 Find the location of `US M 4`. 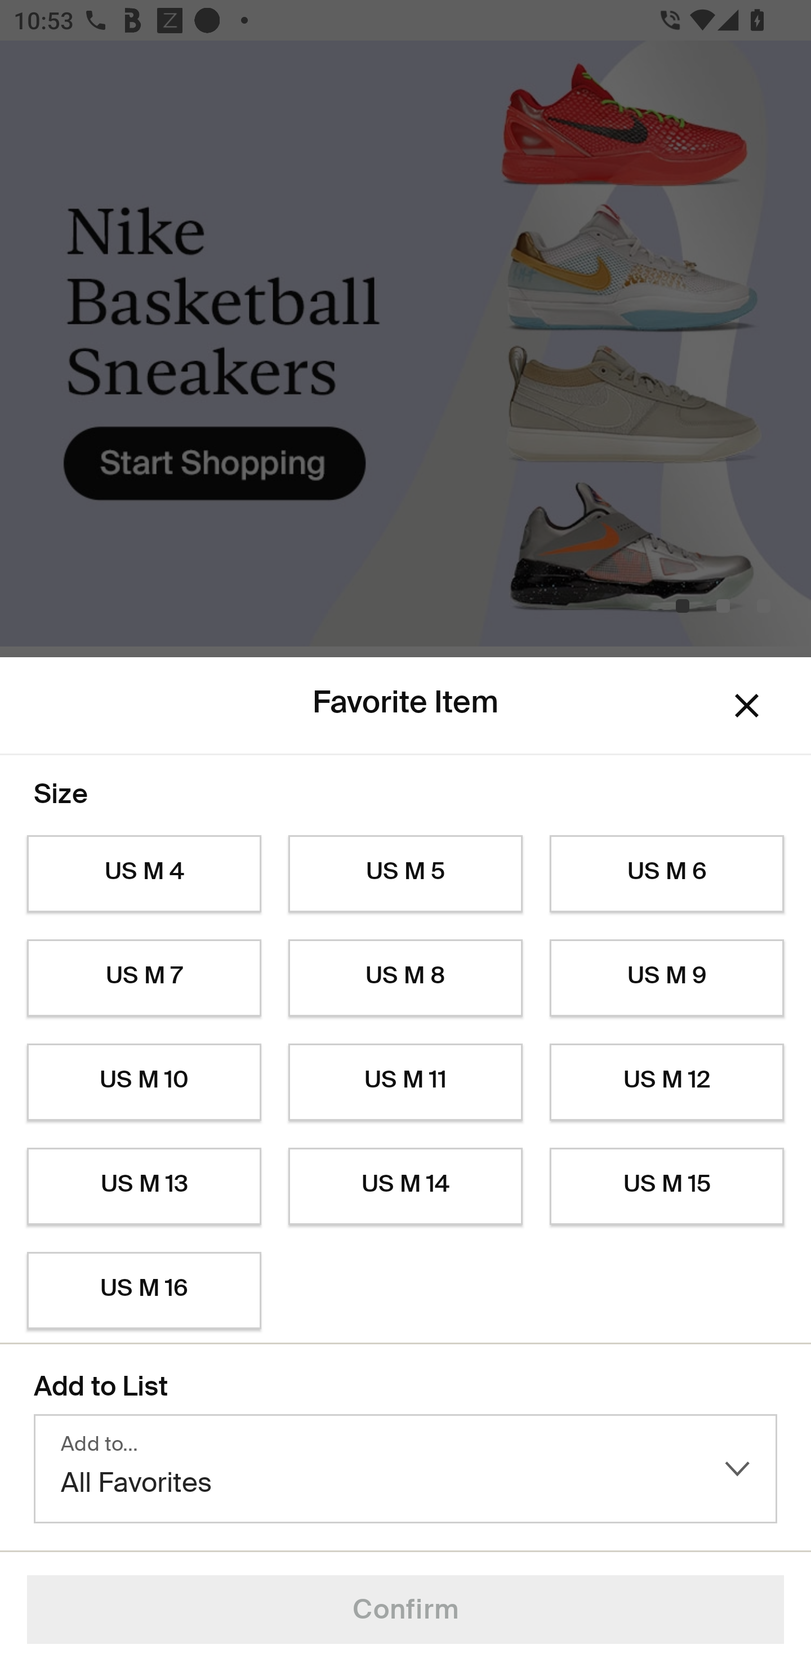

US M 4 is located at coordinates (144, 874).